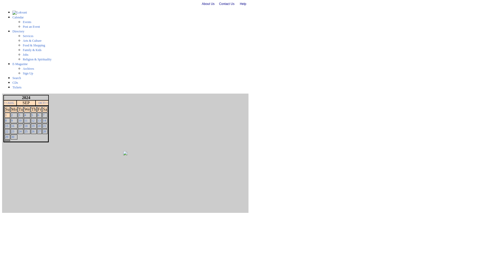  I want to click on About Us, so click(208, 4).